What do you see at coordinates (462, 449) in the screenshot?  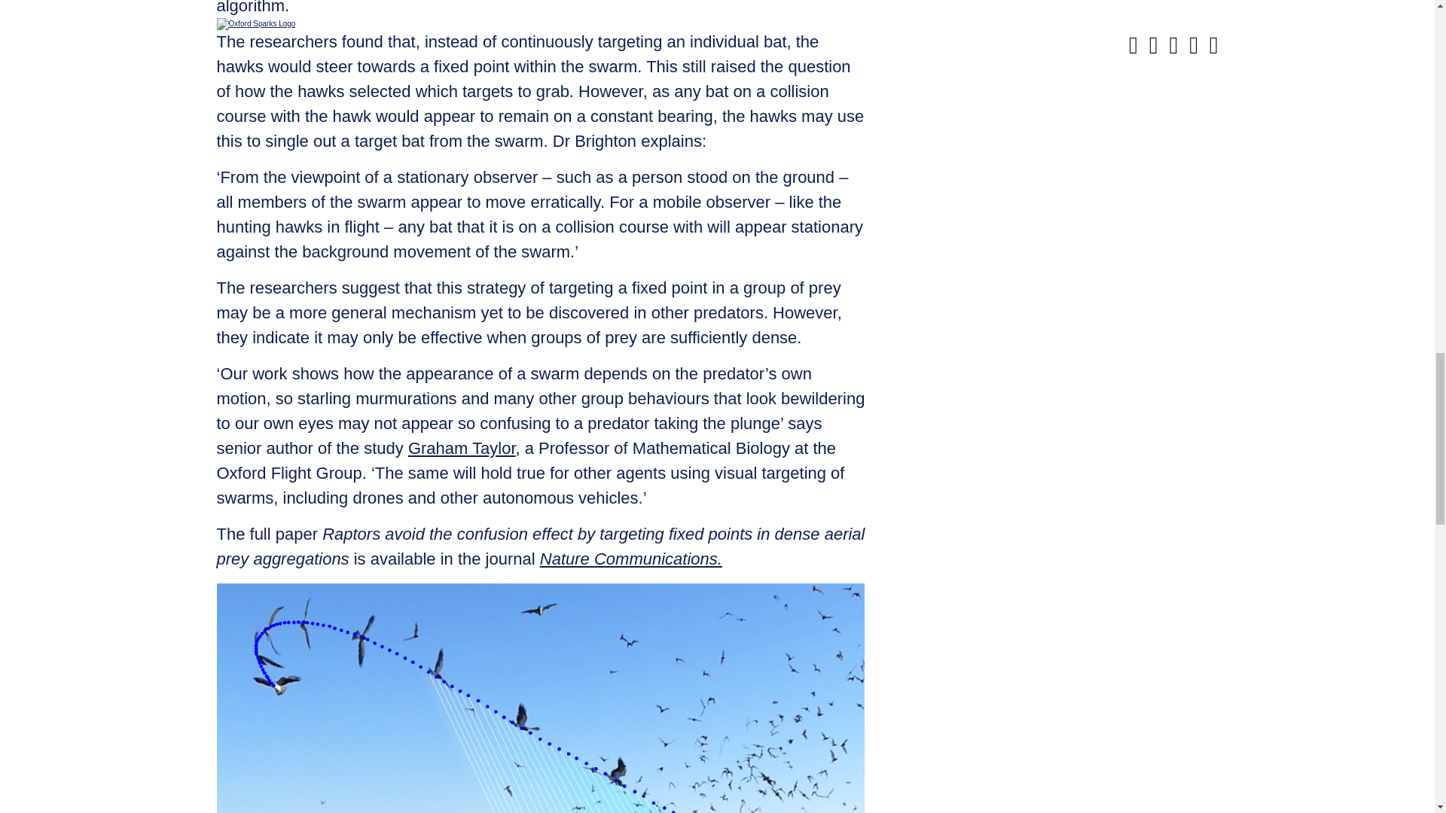 I see `Graham Taylor` at bounding box center [462, 449].